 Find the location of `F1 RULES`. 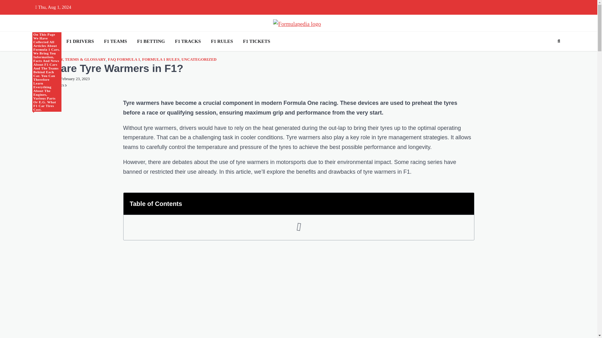

F1 RULES is located at coordinates (222, 41).